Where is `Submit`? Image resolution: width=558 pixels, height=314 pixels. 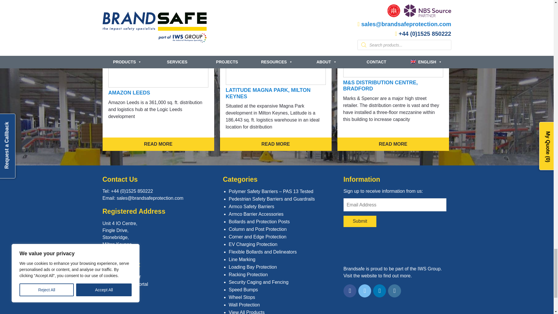 Submit is located at coordinates (360, 221).